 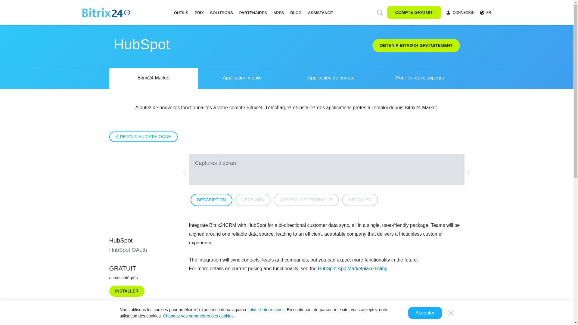 What do you see at coordinates (253, 12) in the screenshot?
I see `PARTENAIRES` at bounding box center [253, 12].